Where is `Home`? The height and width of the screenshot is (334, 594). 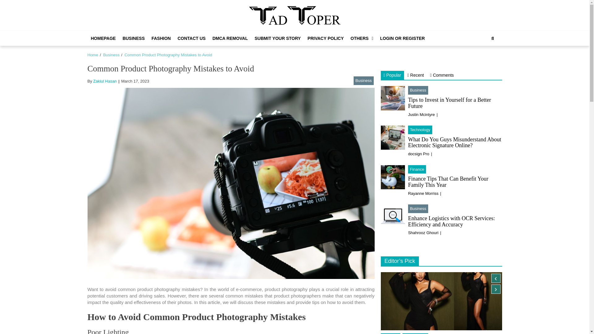
Home is located at coordinates (93, 54).